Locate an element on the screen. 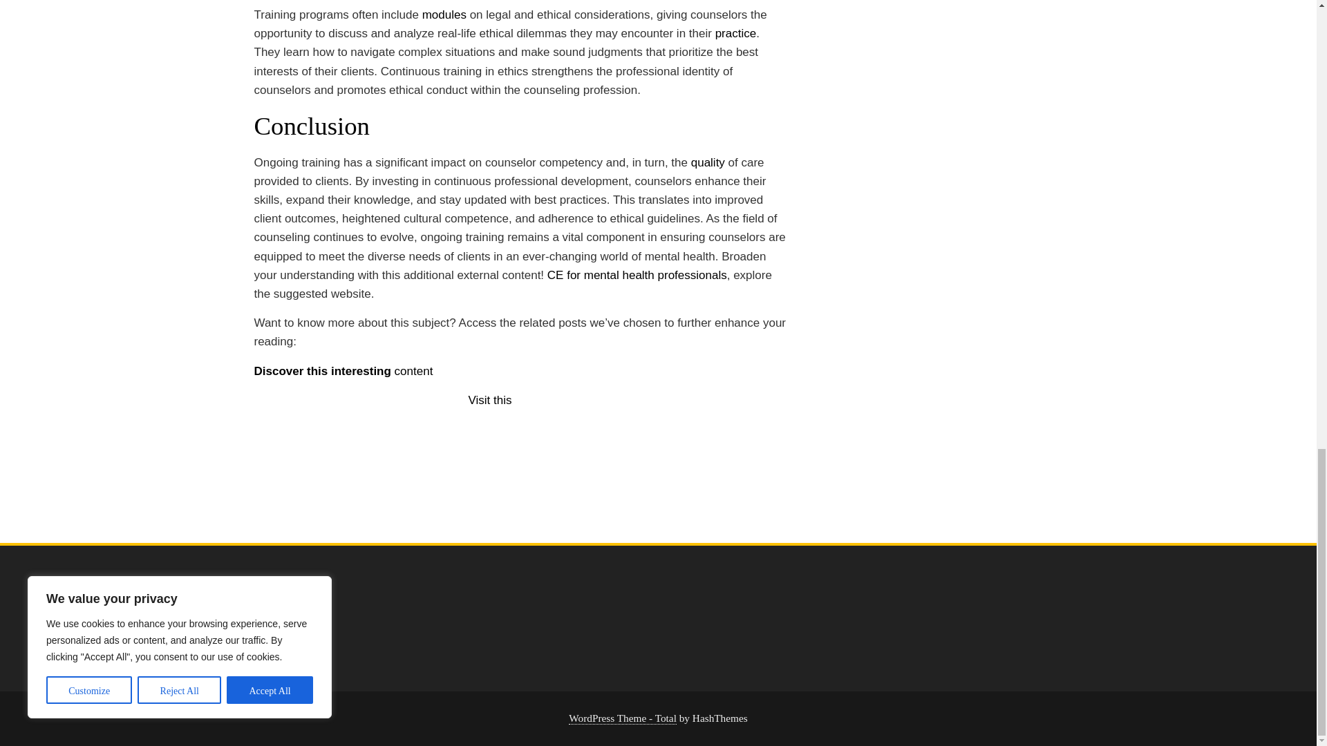  quality is located at coordinates (708, 162).